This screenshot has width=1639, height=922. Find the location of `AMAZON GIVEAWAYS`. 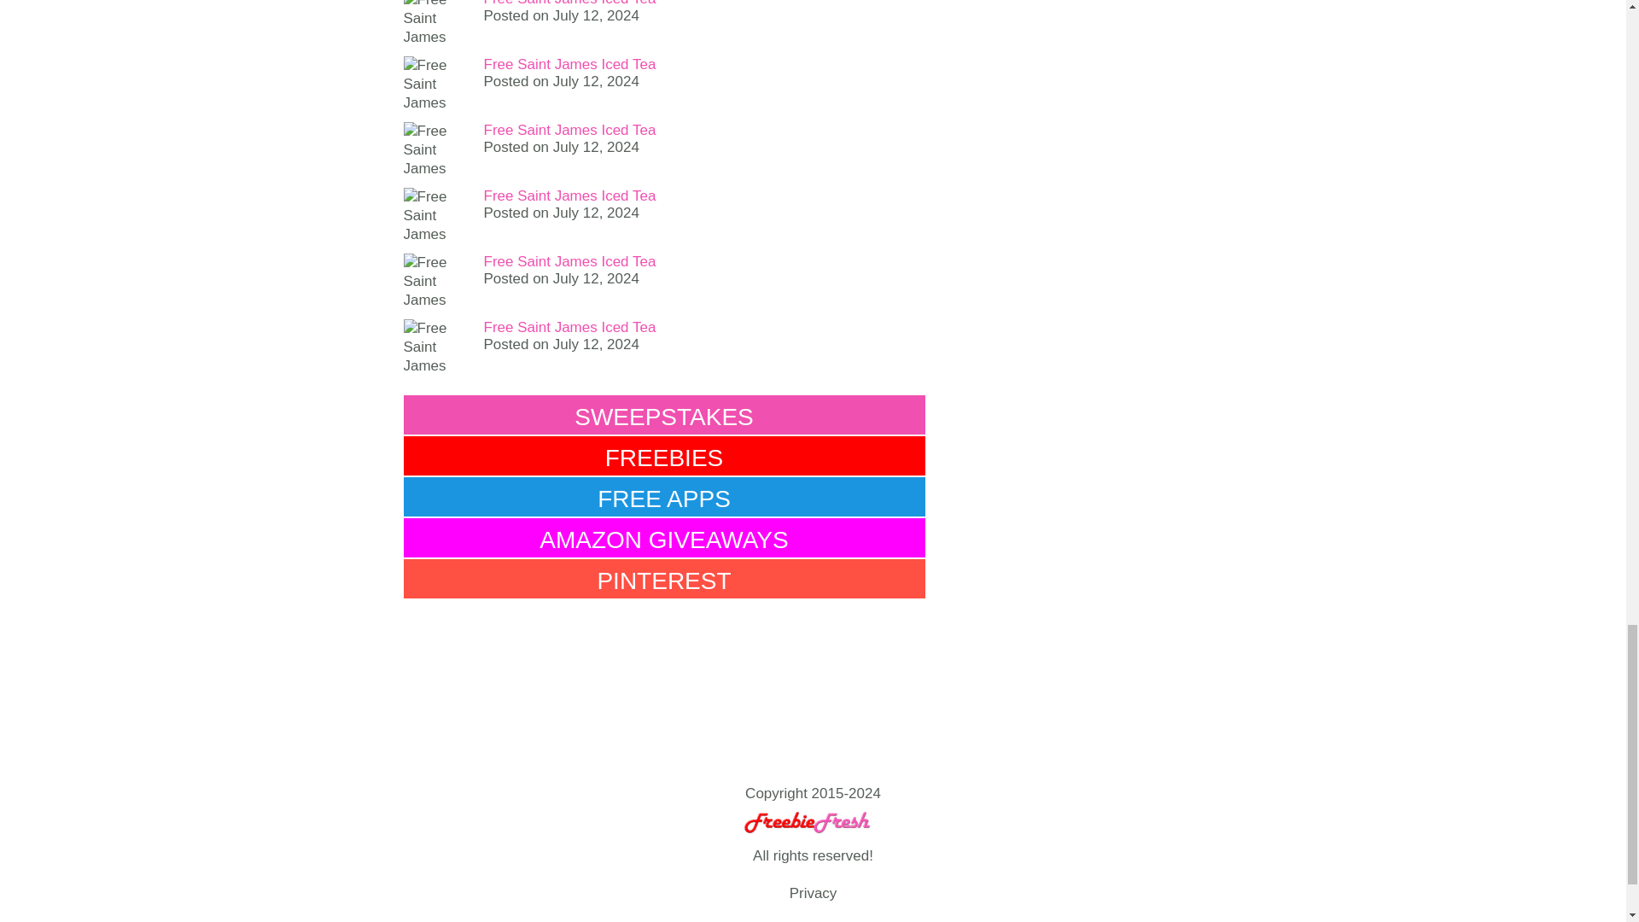

AMAZON GIVEAWAYS is located at coordinates (663, 538).